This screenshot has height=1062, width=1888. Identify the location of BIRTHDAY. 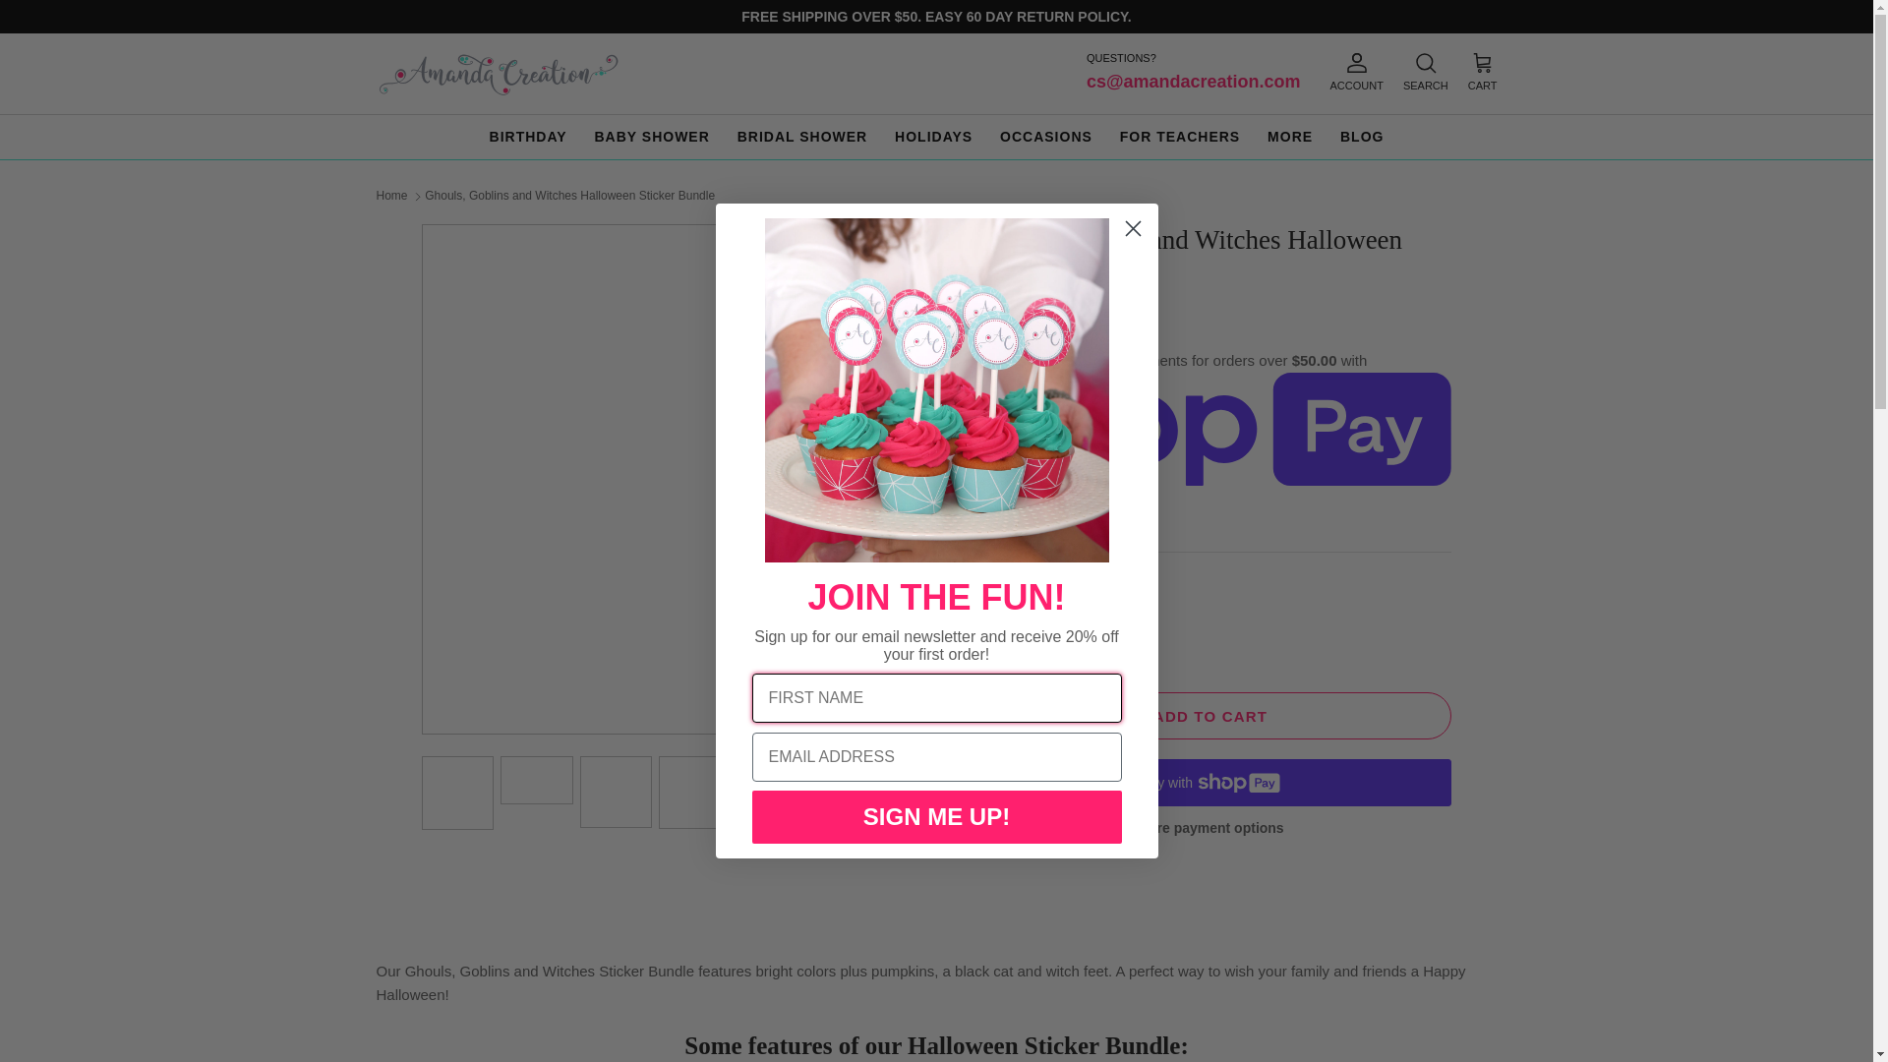
(528, 137).